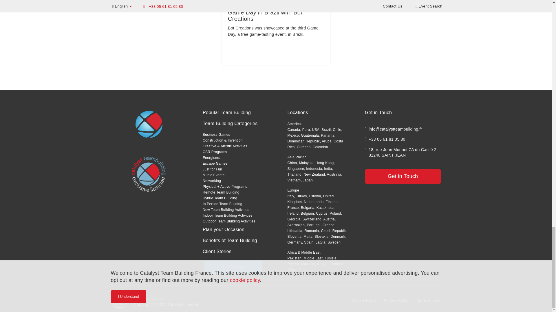  I want to click on Popular Team Building, so click(226, 113).